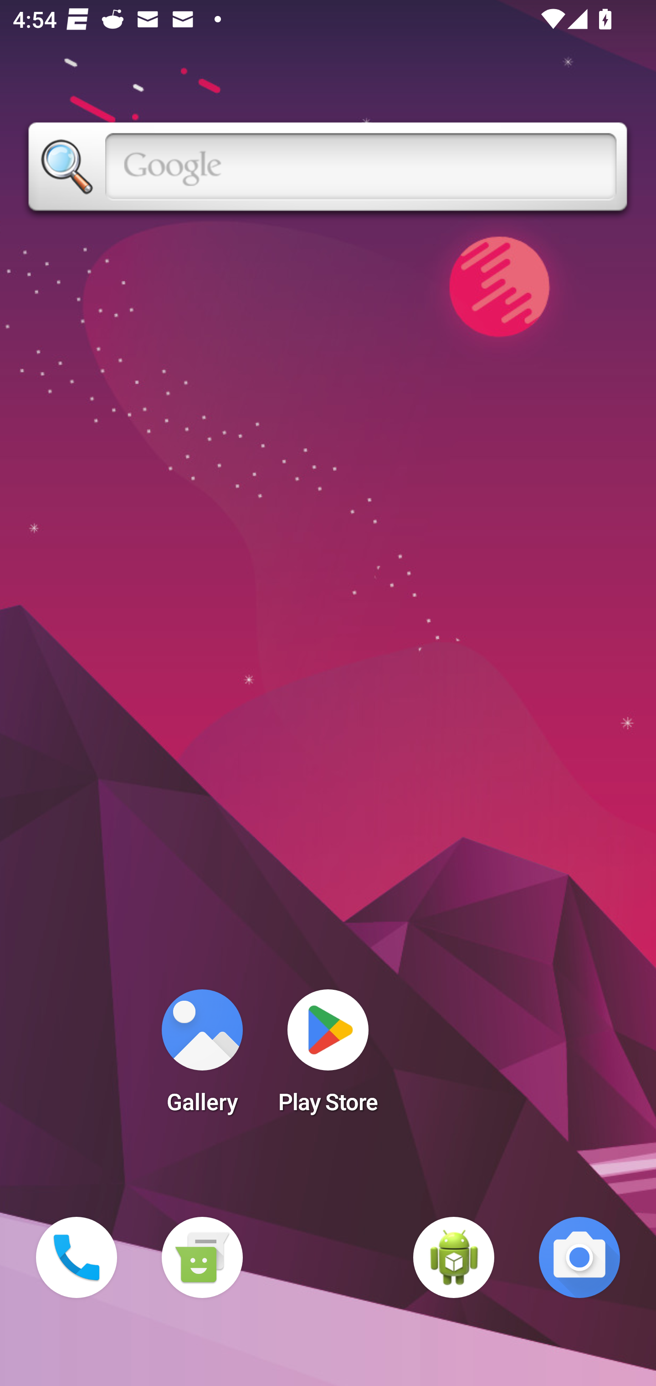  I want to click on Camera, so click(579, 1257).